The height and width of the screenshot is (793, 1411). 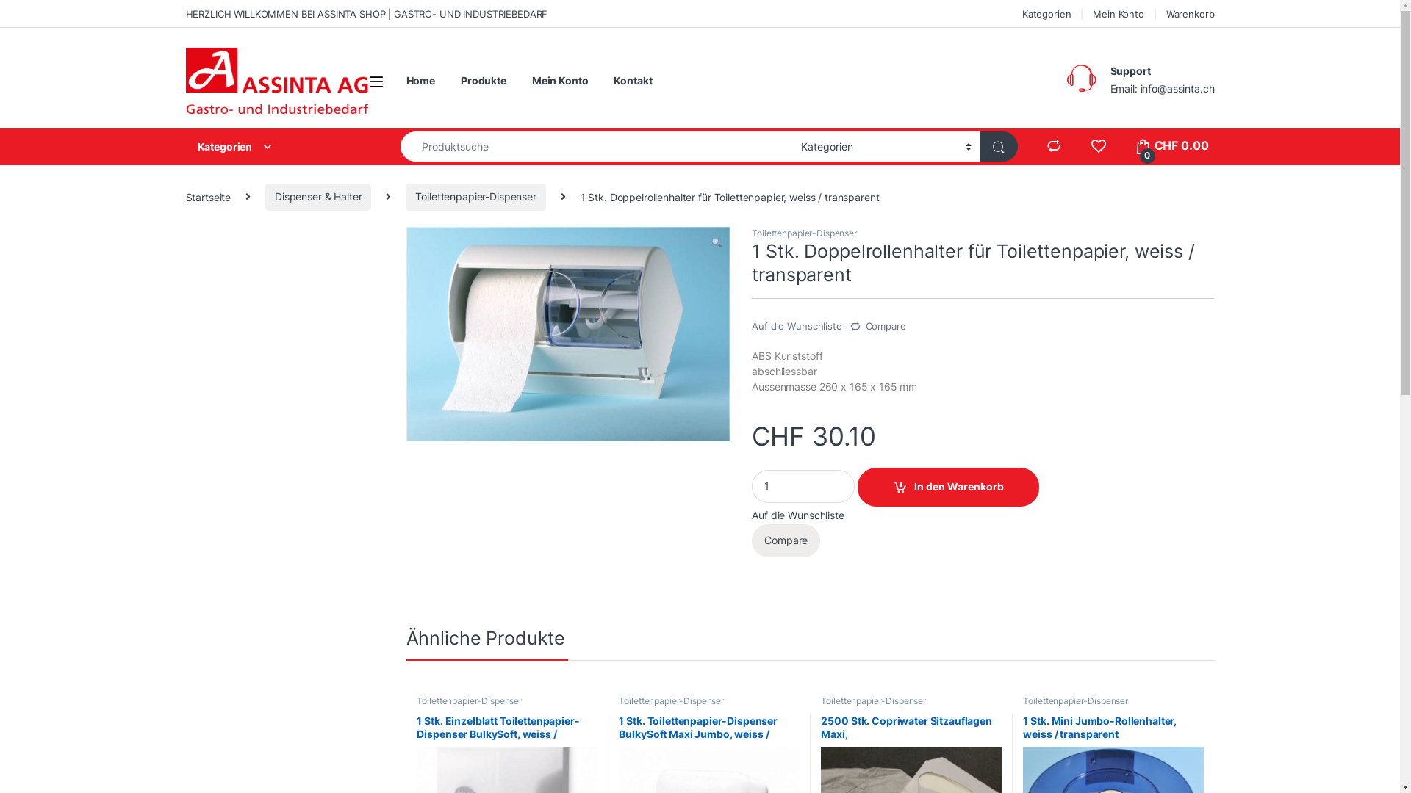 I want to click on Kategorien, so click(x=1046, y=13).